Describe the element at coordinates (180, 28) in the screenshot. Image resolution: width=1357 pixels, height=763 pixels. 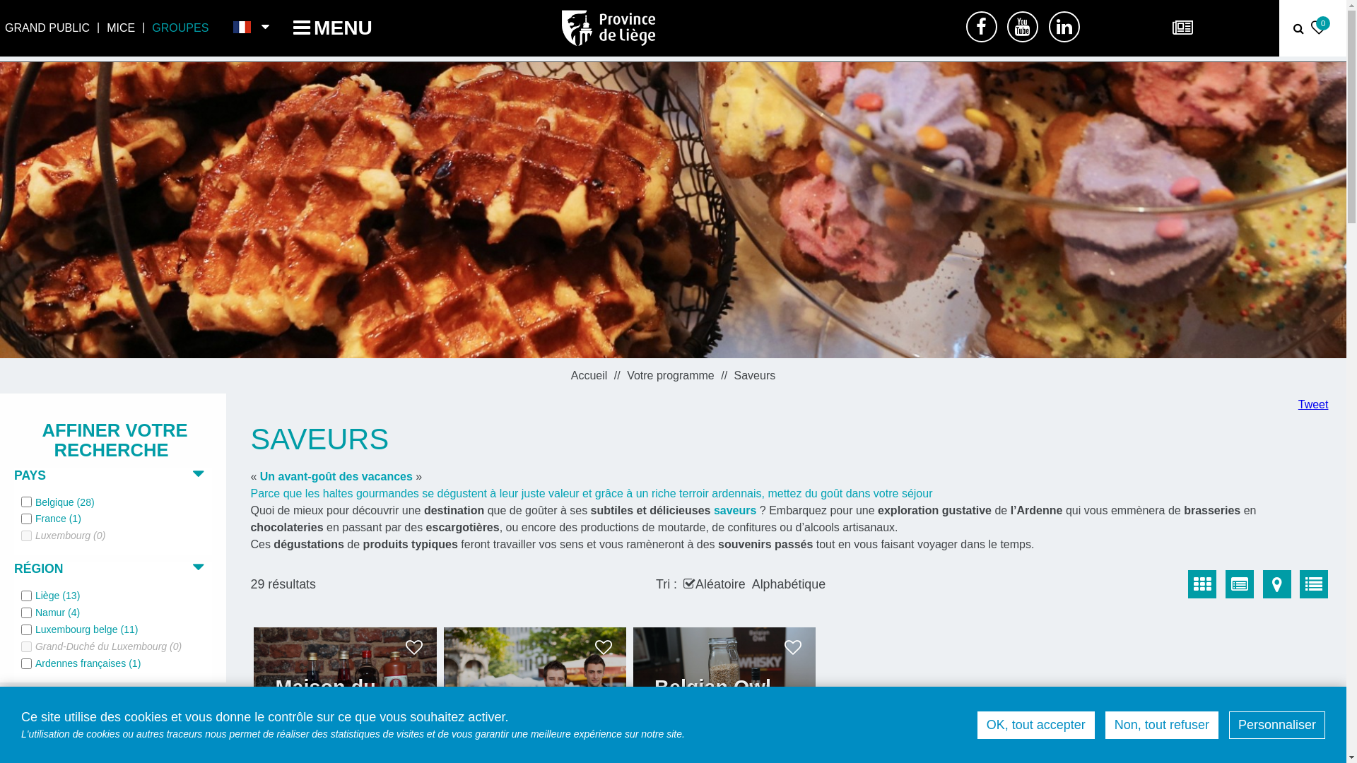
I see `GROUPES` at that location.